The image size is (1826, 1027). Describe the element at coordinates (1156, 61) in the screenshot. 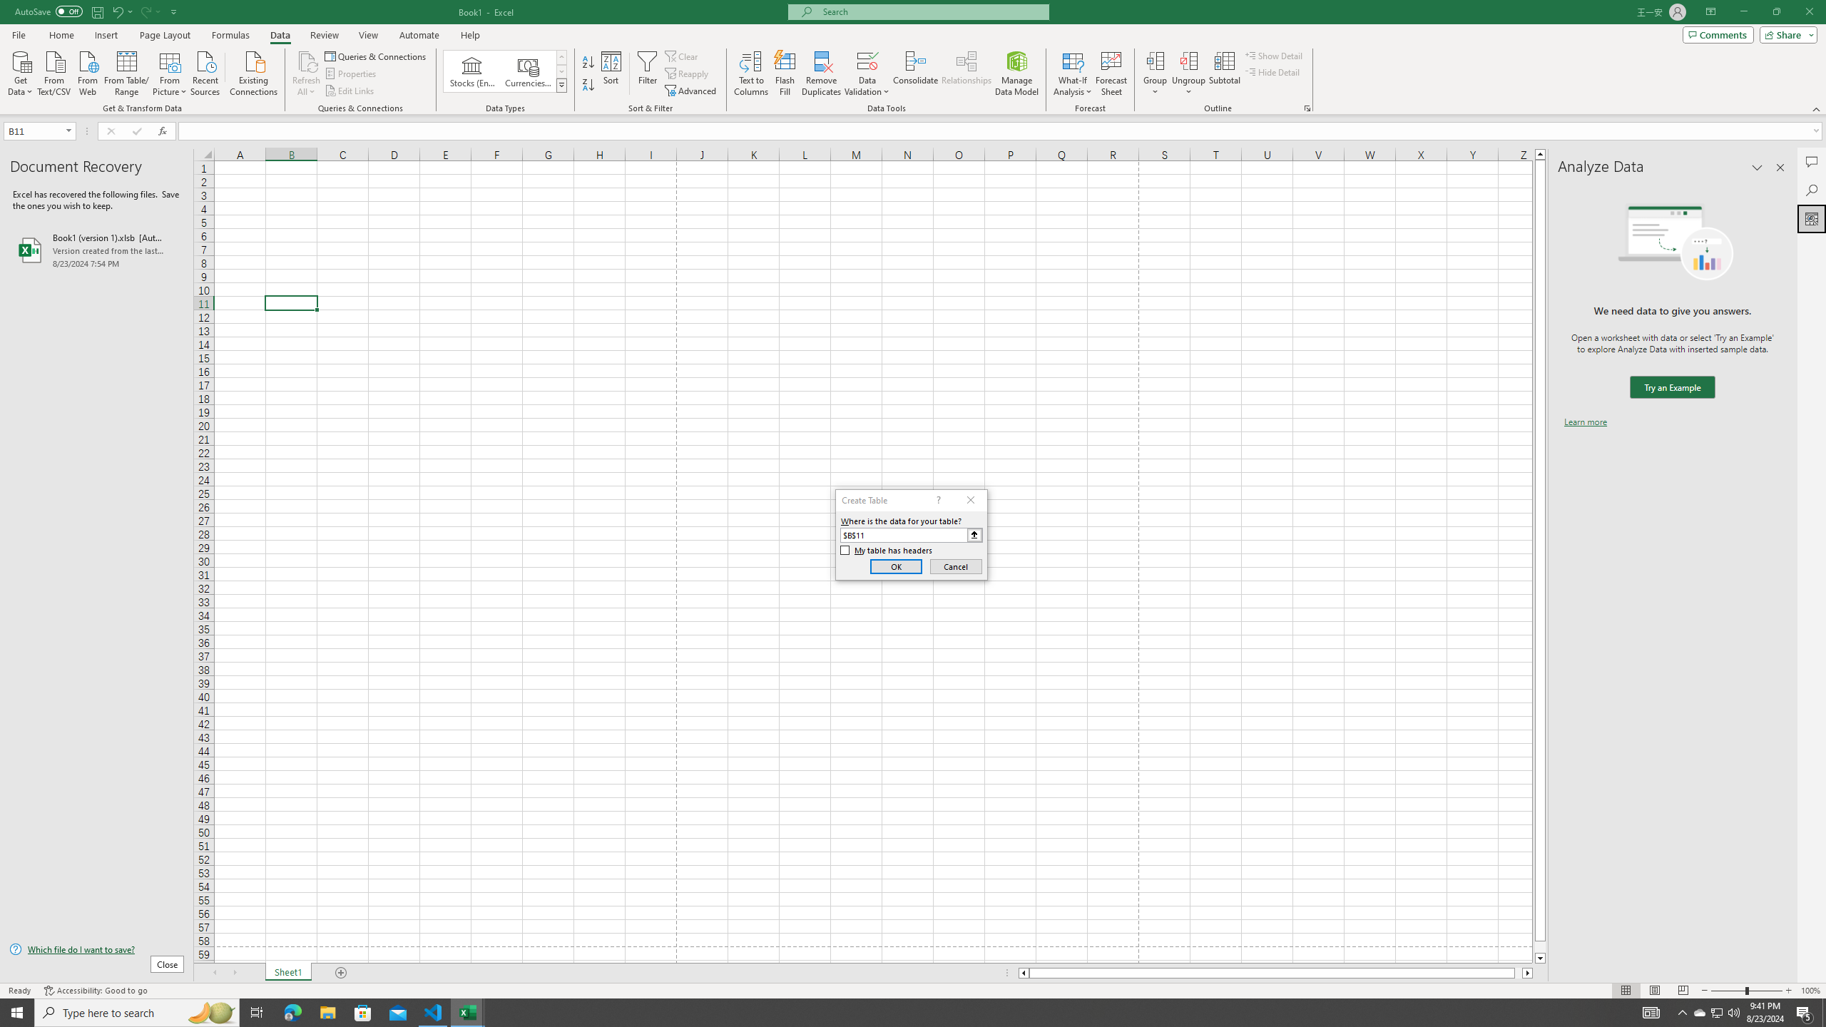

I see `Group...` at that location.